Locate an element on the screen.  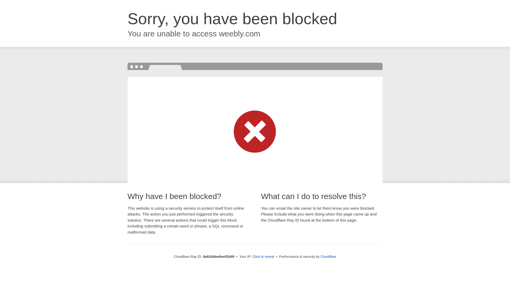
Click to reveal is located at coordinates (263, 257).